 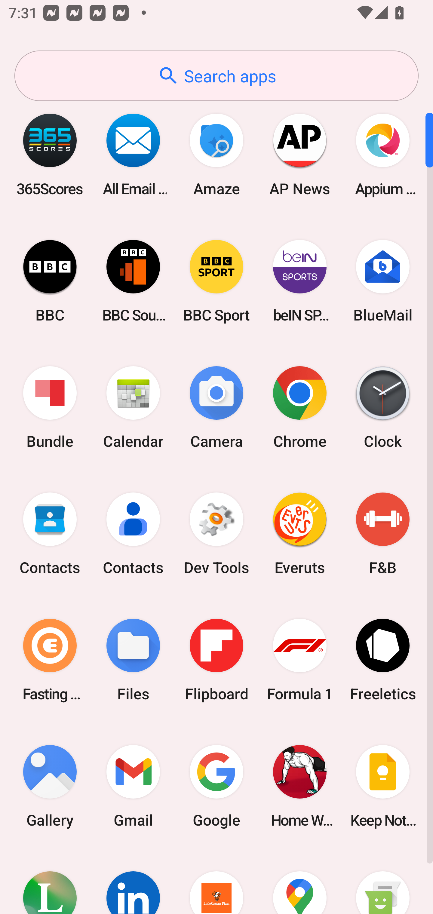 What do you see at coordinates (383, 786) in the screenshot?
I see `Keep Notes` at bounding box center [383, 786].